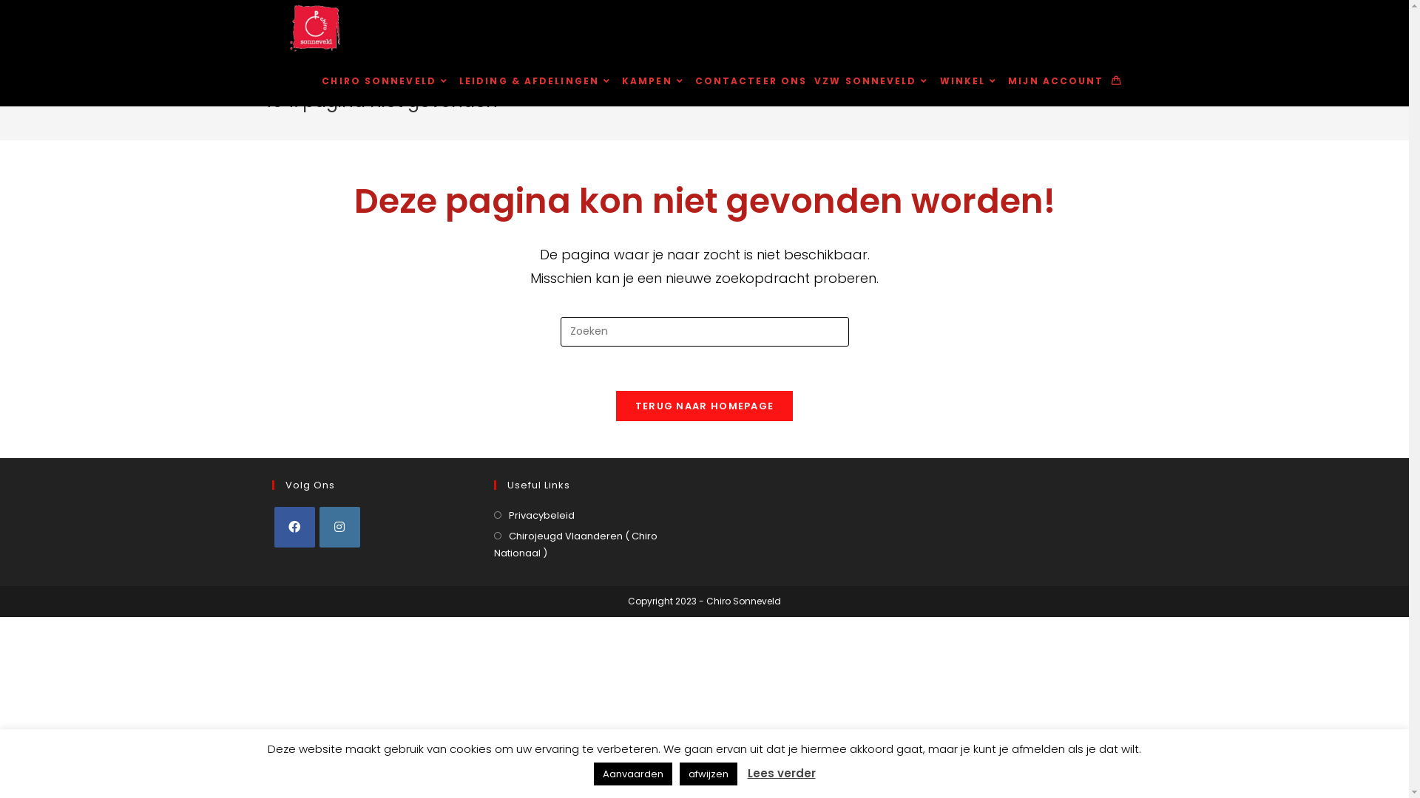 Image resolution: width=1420 pixels, height=798 pixels. What do you see at coordinates (534, 516) in the screenshot?
I see `Privacybeleid` at bounding box center [534, 516].